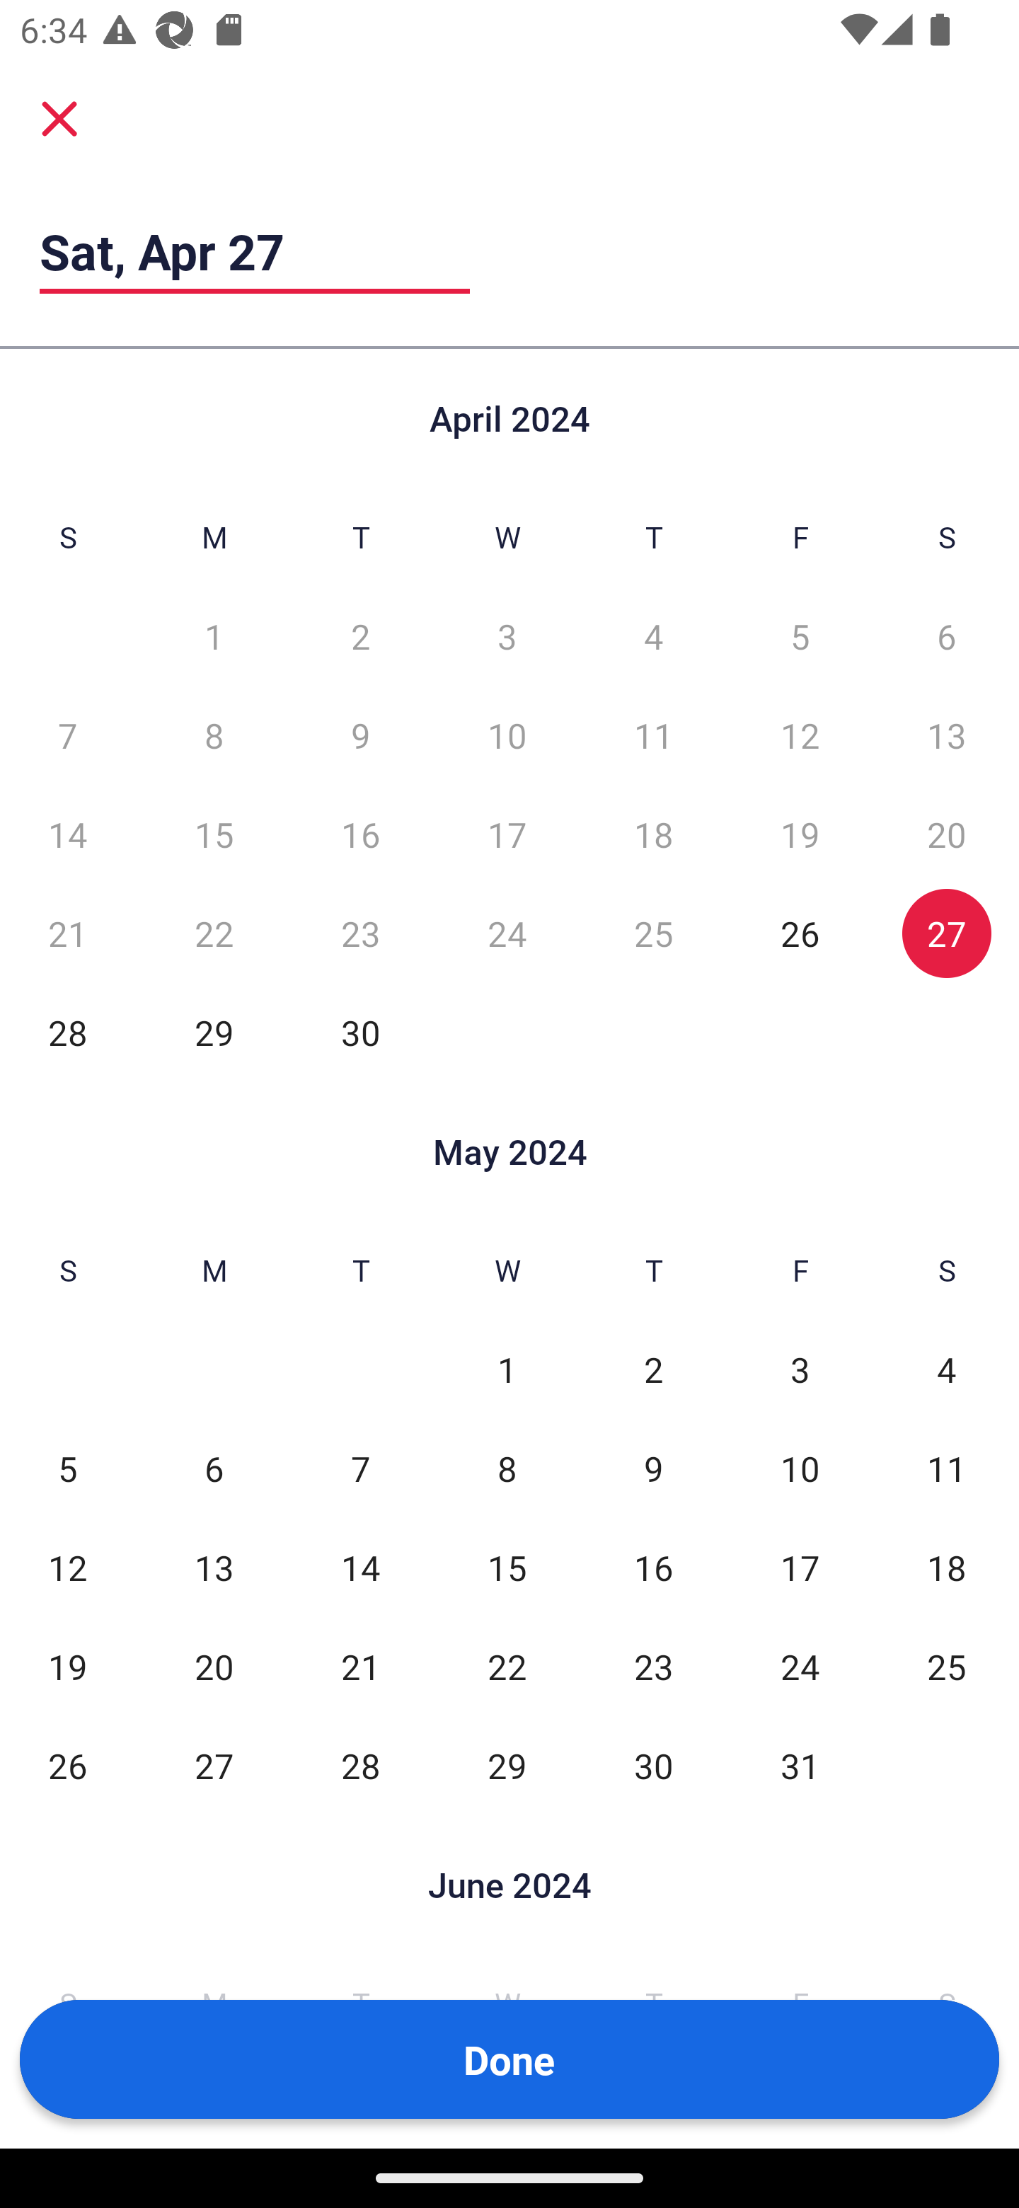 The height and width of the screenshot is (2208, 1019). I want to click on 30 Thu, May 30, Not Selected, so click(653, 1765).